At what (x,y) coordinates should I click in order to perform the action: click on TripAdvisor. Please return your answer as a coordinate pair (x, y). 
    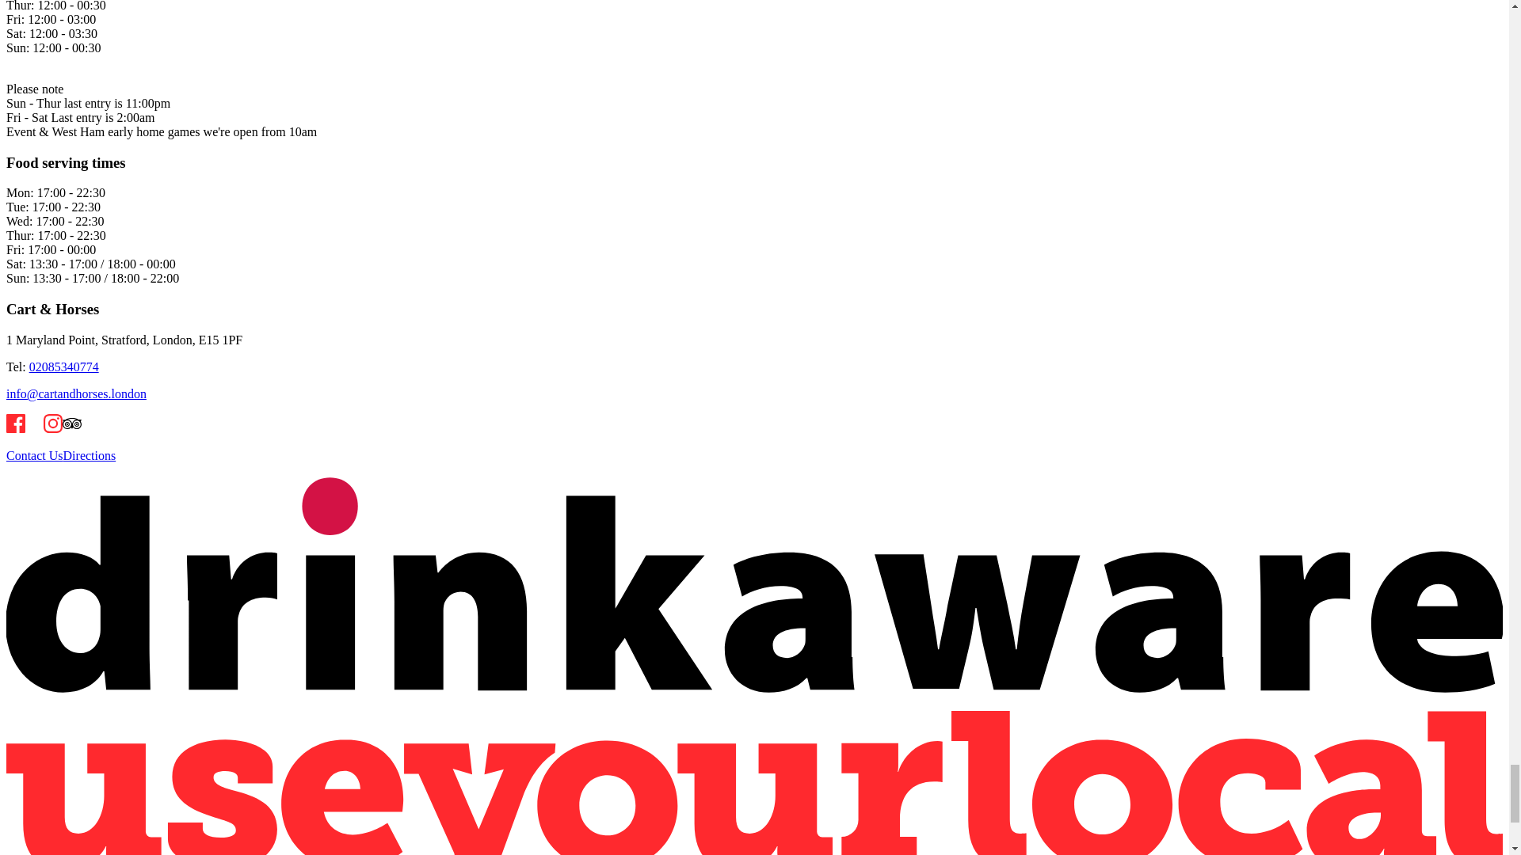
    Looking at the image, I should click on (71, 423).